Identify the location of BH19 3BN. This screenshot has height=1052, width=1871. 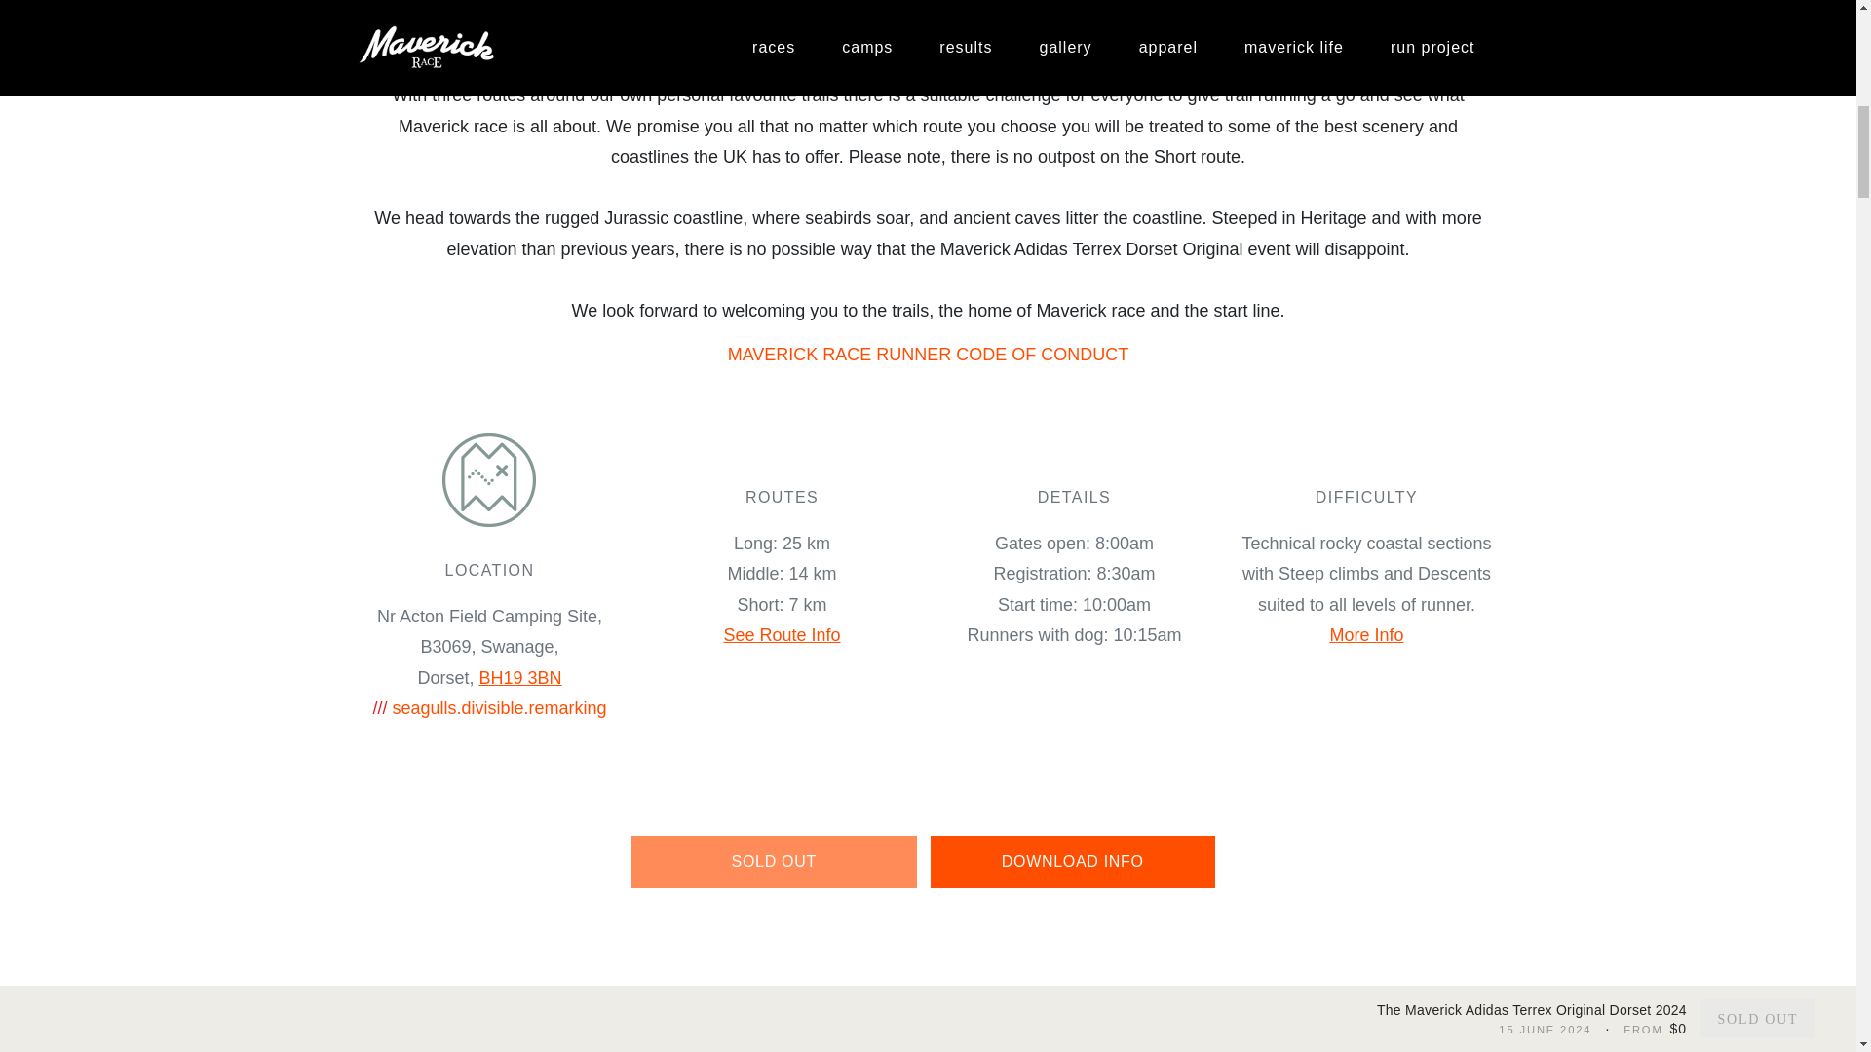
(520, 678).